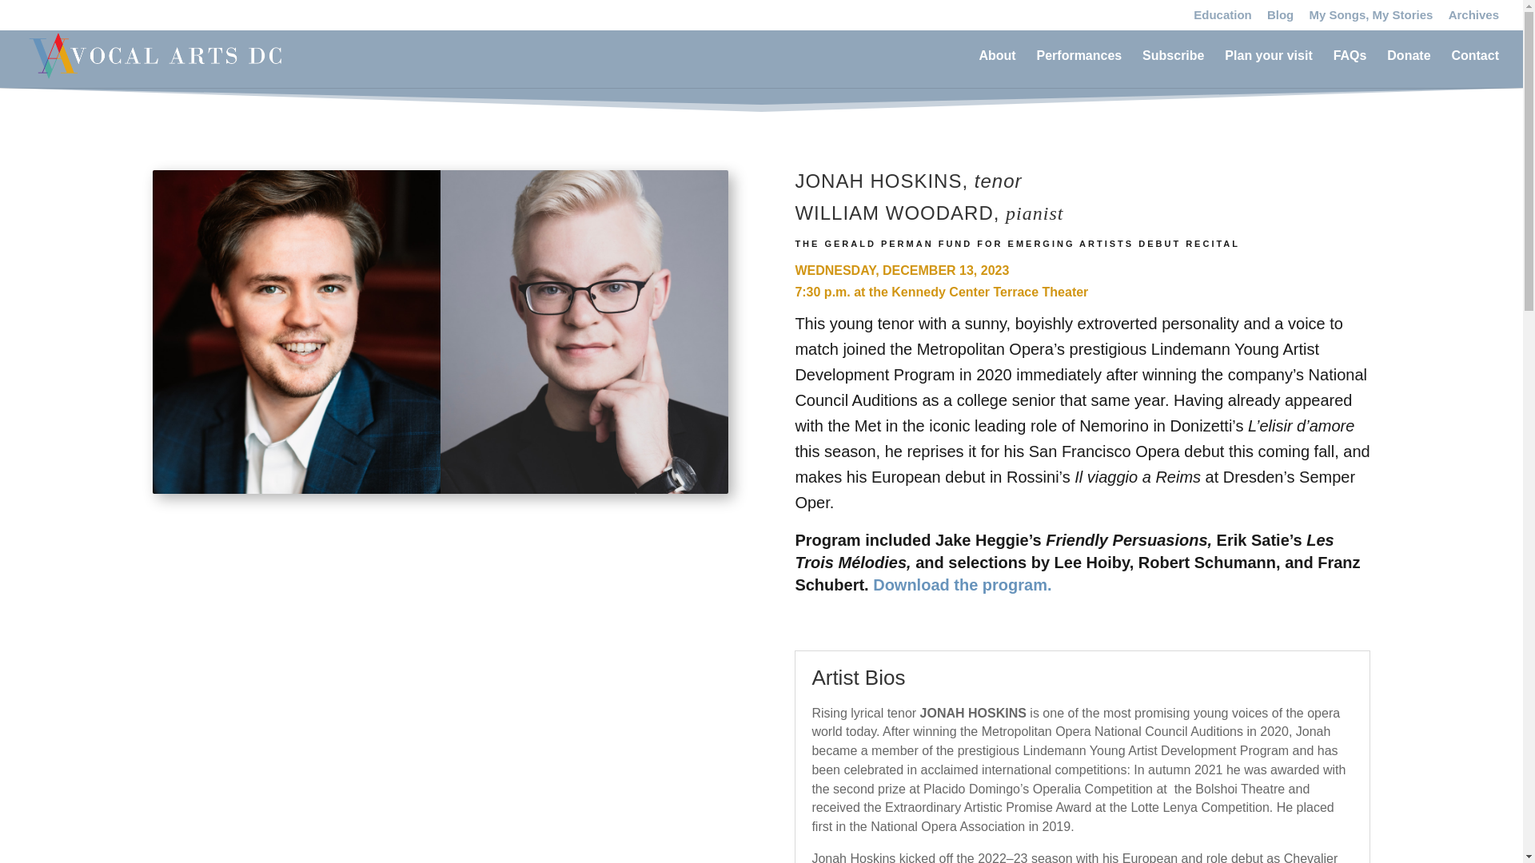 The image size is (1535, 863). I want to click on About, so click(996, 69).